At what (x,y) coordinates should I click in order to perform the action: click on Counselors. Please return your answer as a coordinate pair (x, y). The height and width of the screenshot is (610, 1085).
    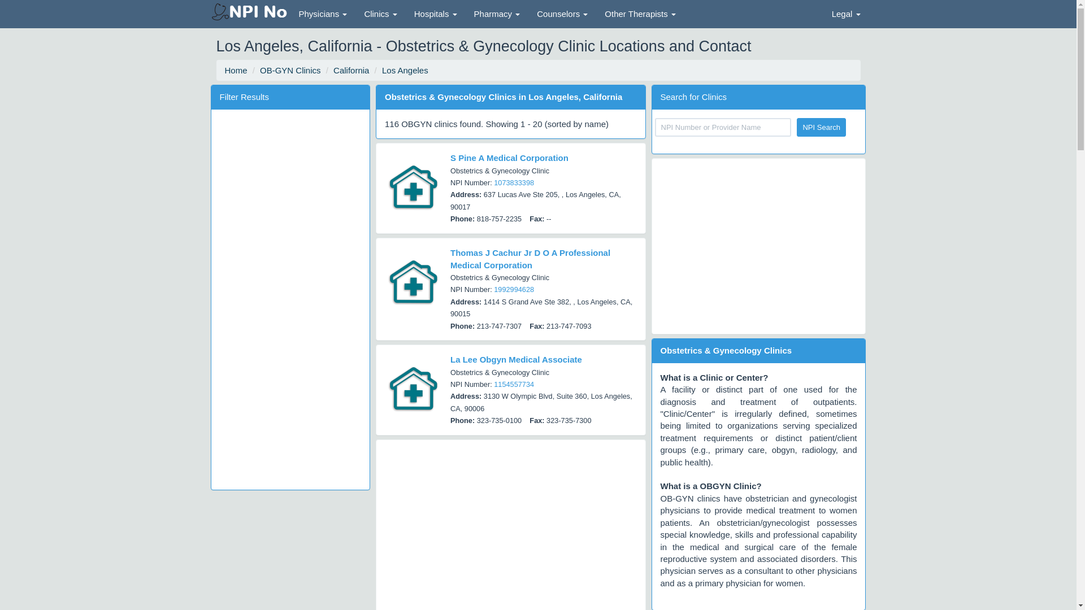
    Looking at the image, I should click on (562, 14).